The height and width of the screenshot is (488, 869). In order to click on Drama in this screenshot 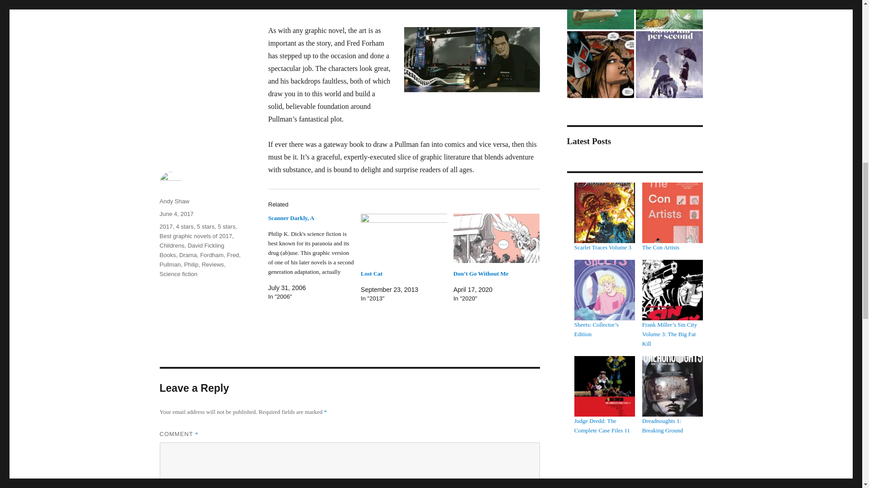, I will do `click(188, 255)`.